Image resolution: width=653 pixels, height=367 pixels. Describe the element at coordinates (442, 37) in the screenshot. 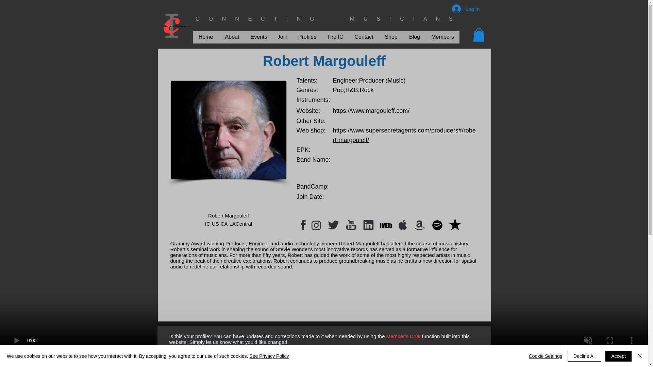

I see `Members` at that location.